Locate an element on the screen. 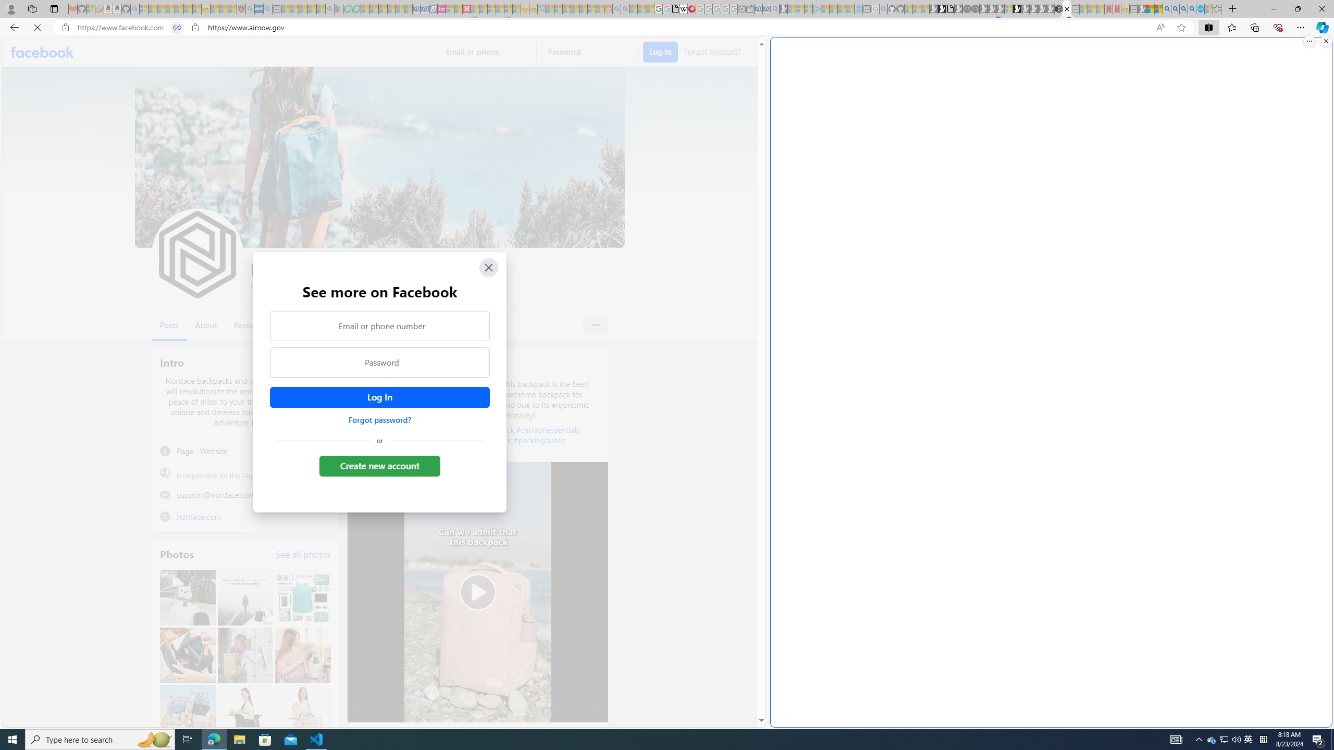 This screenshot has height=750, width=1334. Create new account is located at coordinates (379, 466).